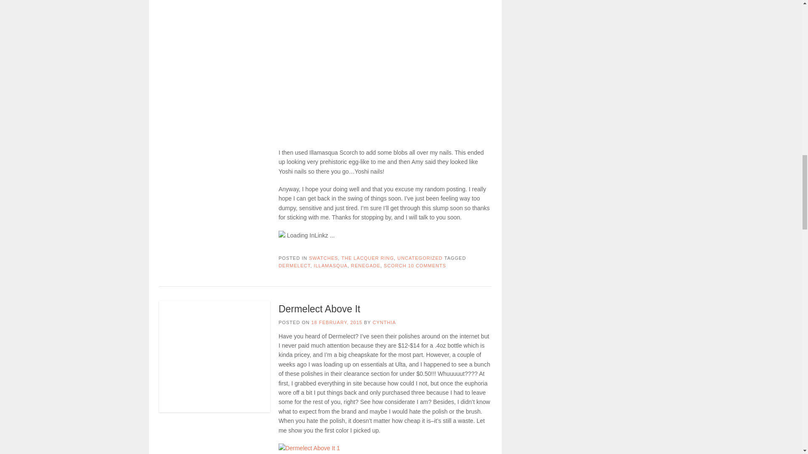  What do you see at coordinates (427, 266) in the screenshot?
I see `10 COMMENTS` at bounding box center [427, 266].